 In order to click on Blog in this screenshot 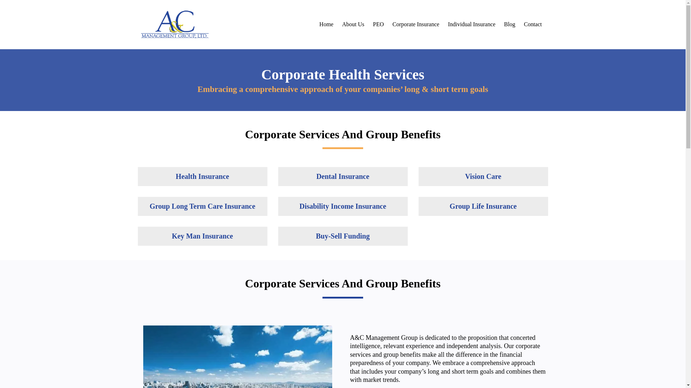, I will do `click(510, 24)`.